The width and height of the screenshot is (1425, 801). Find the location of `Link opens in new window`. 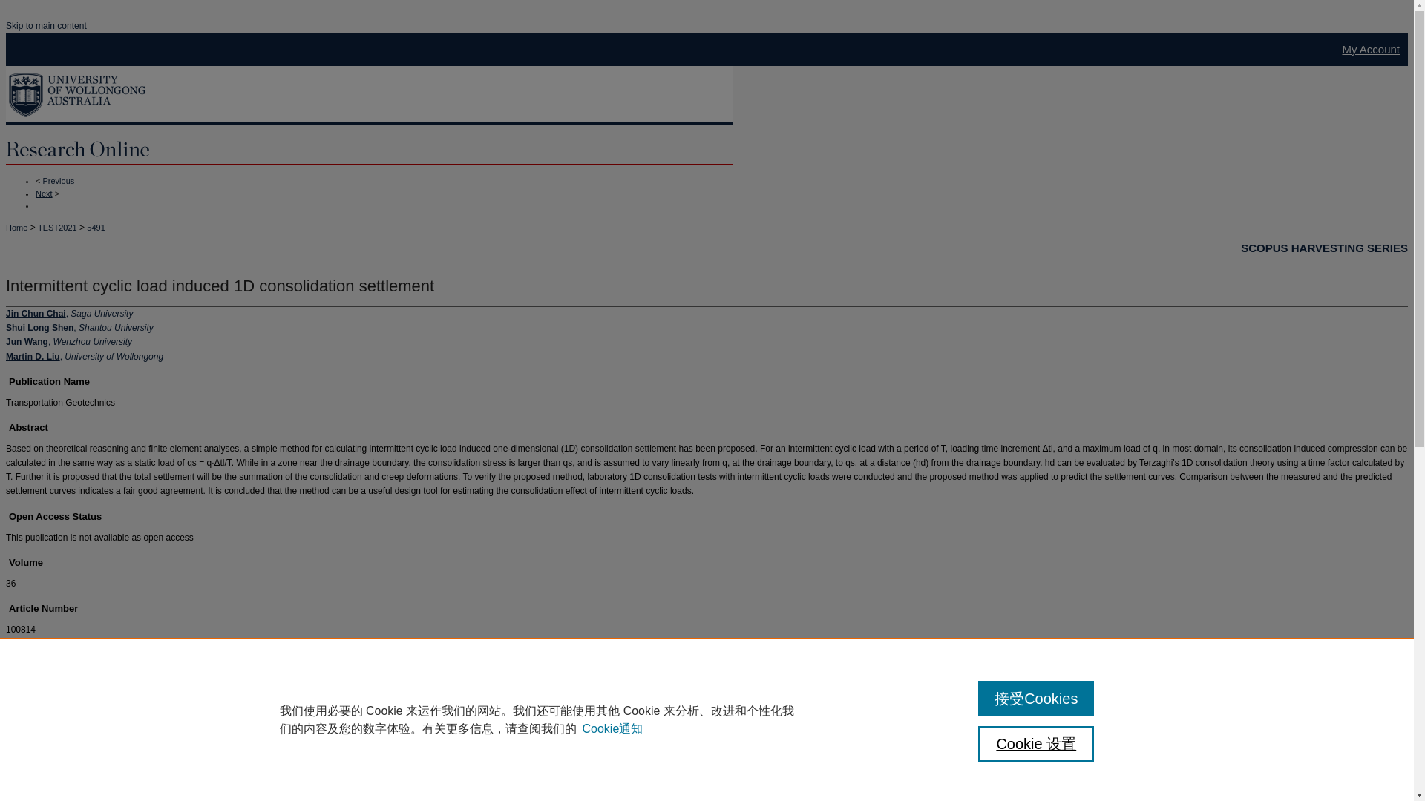

Link opens in new window is located at coordinates (64, 759).